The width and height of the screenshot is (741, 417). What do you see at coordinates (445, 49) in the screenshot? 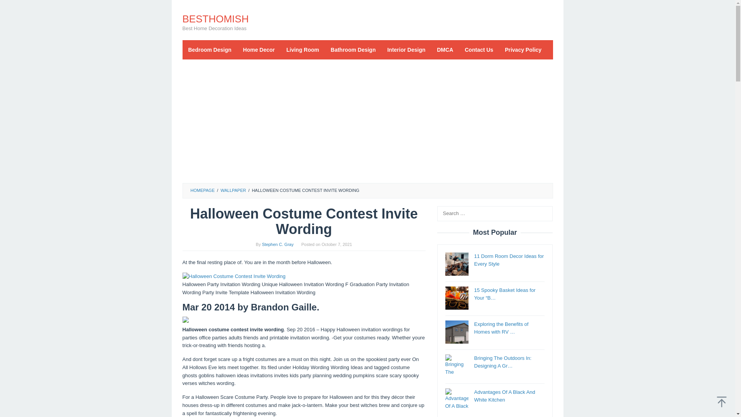
I see `DMCA` at bounding box center [445, 49].